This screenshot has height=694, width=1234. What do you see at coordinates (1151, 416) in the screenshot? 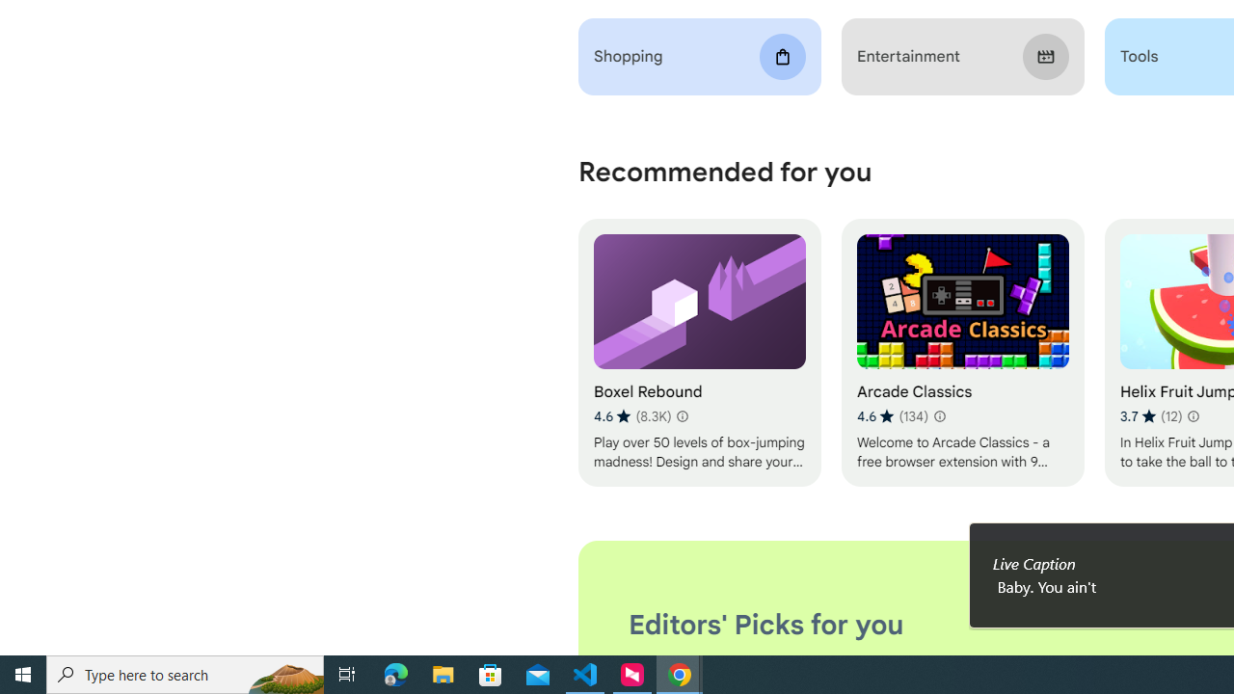
I see `Average rating 3.7 out of 5 stars. 12 ratings.` at bounding box center [1151, 416].